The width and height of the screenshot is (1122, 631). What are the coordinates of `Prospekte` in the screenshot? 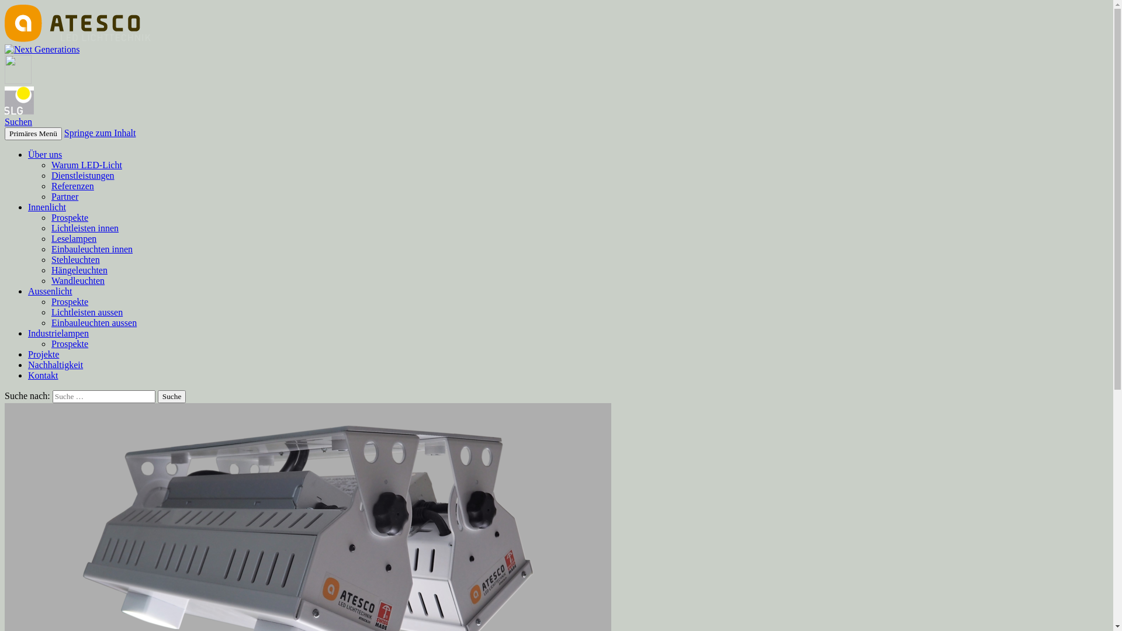 It's located at (70, 301).